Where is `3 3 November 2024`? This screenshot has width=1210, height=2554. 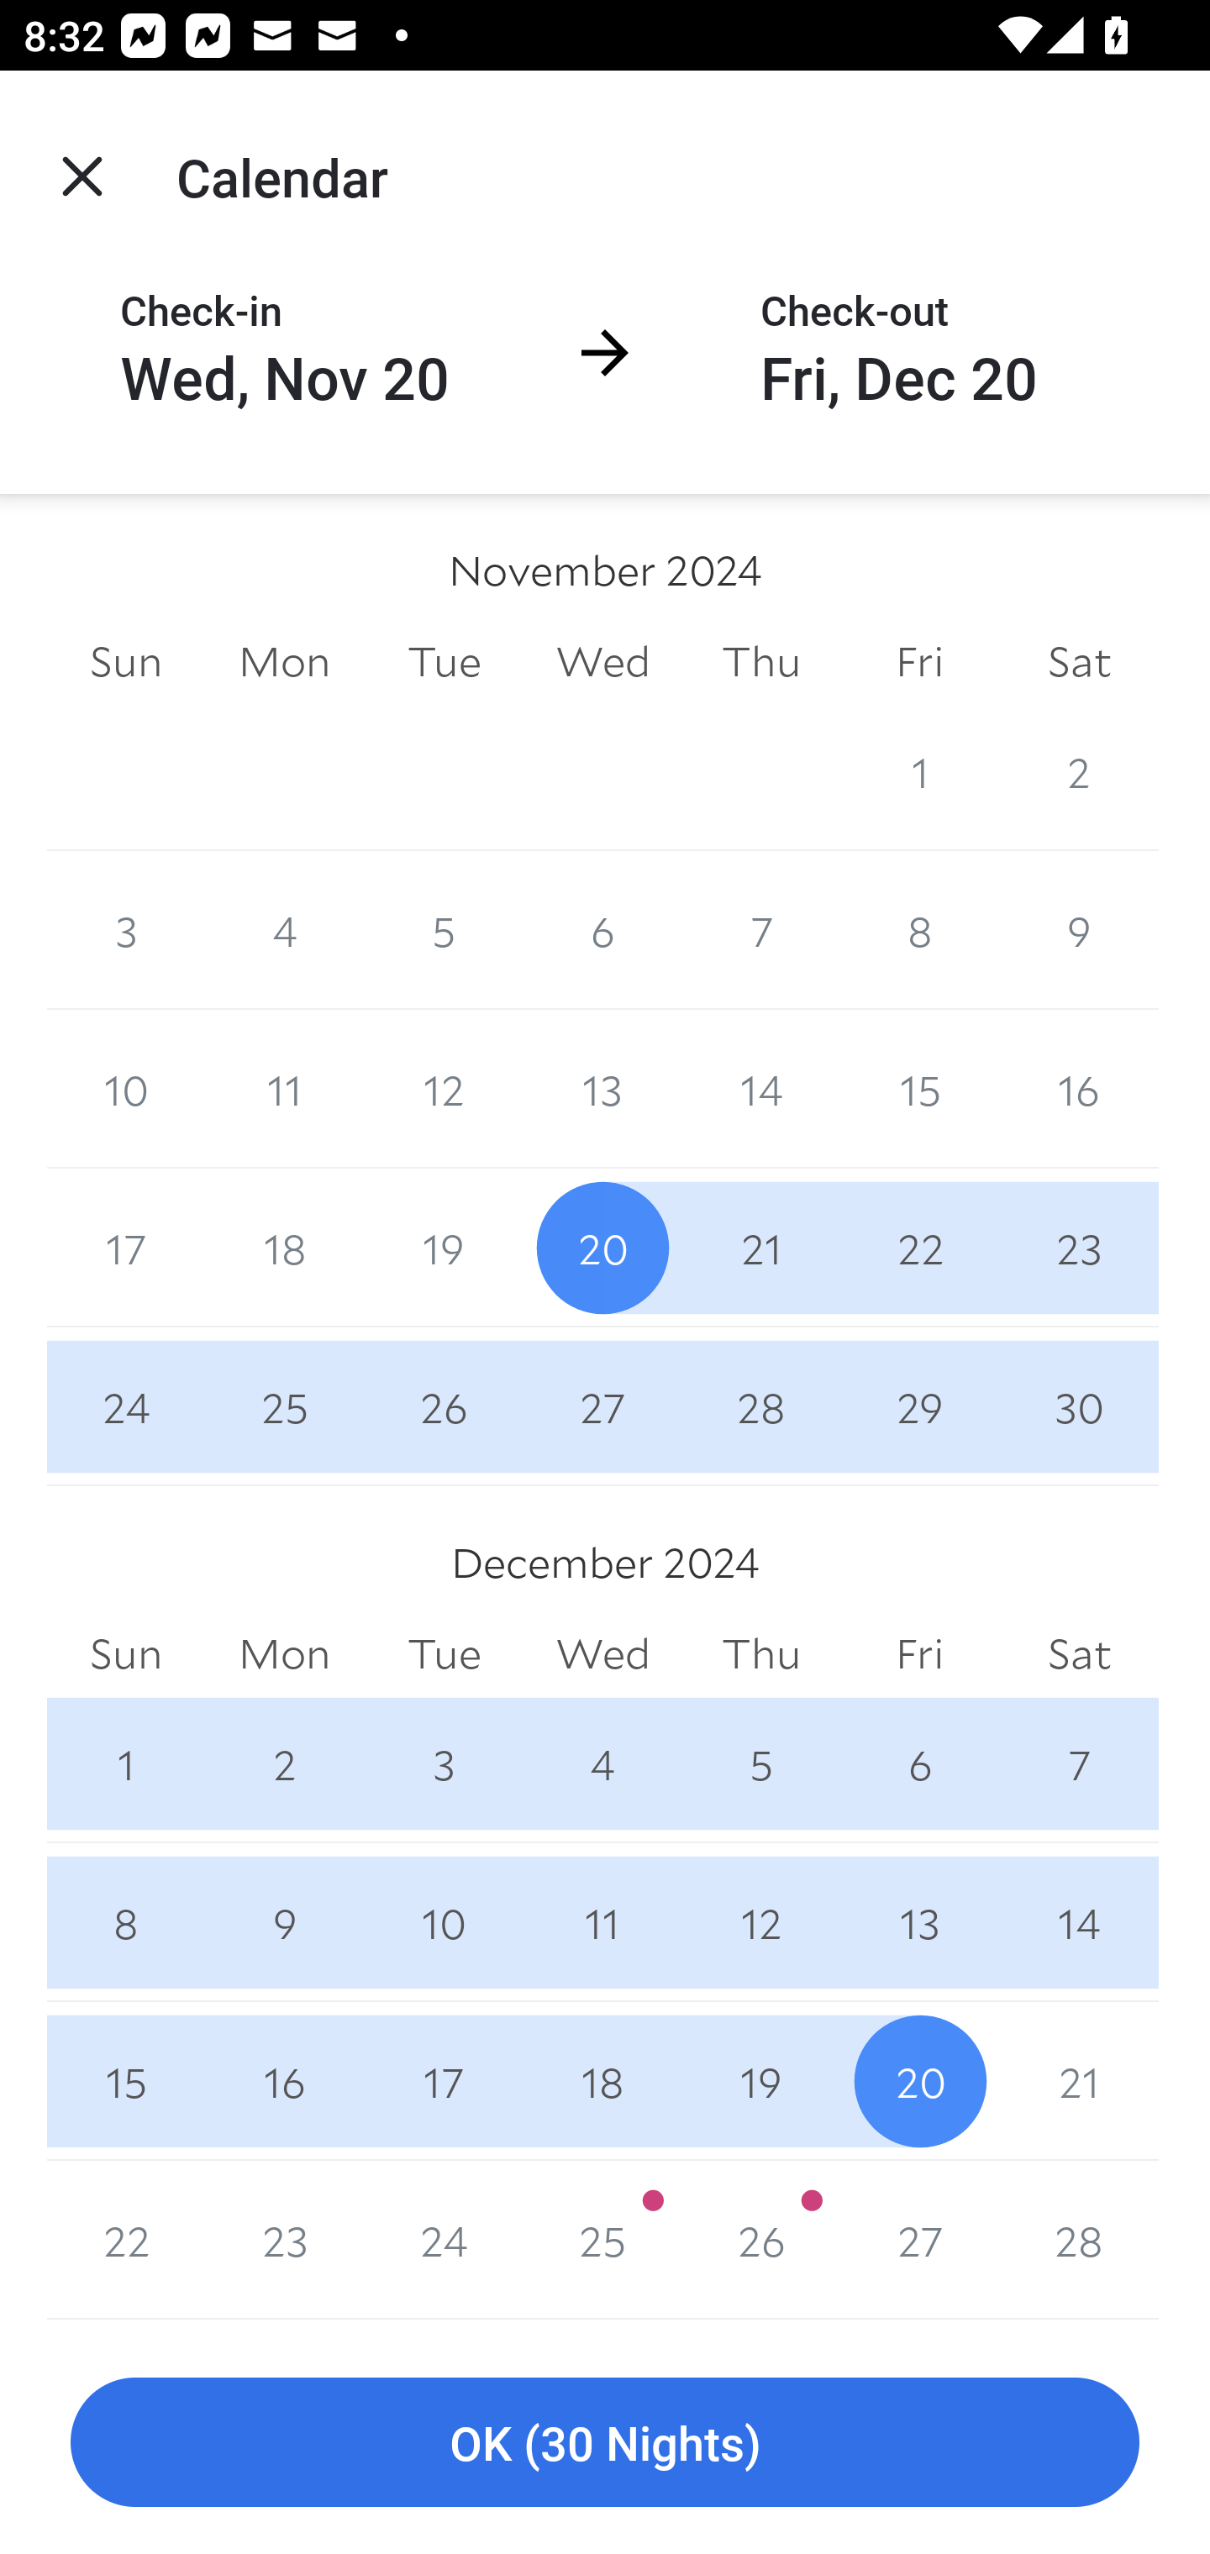
3 3 November 2024 is located at coordinates (126, 929).